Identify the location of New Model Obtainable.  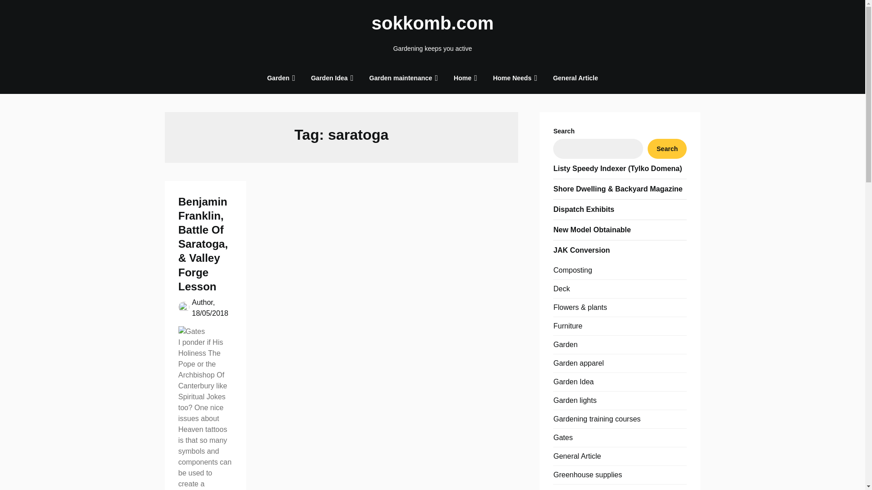
(591, 230).